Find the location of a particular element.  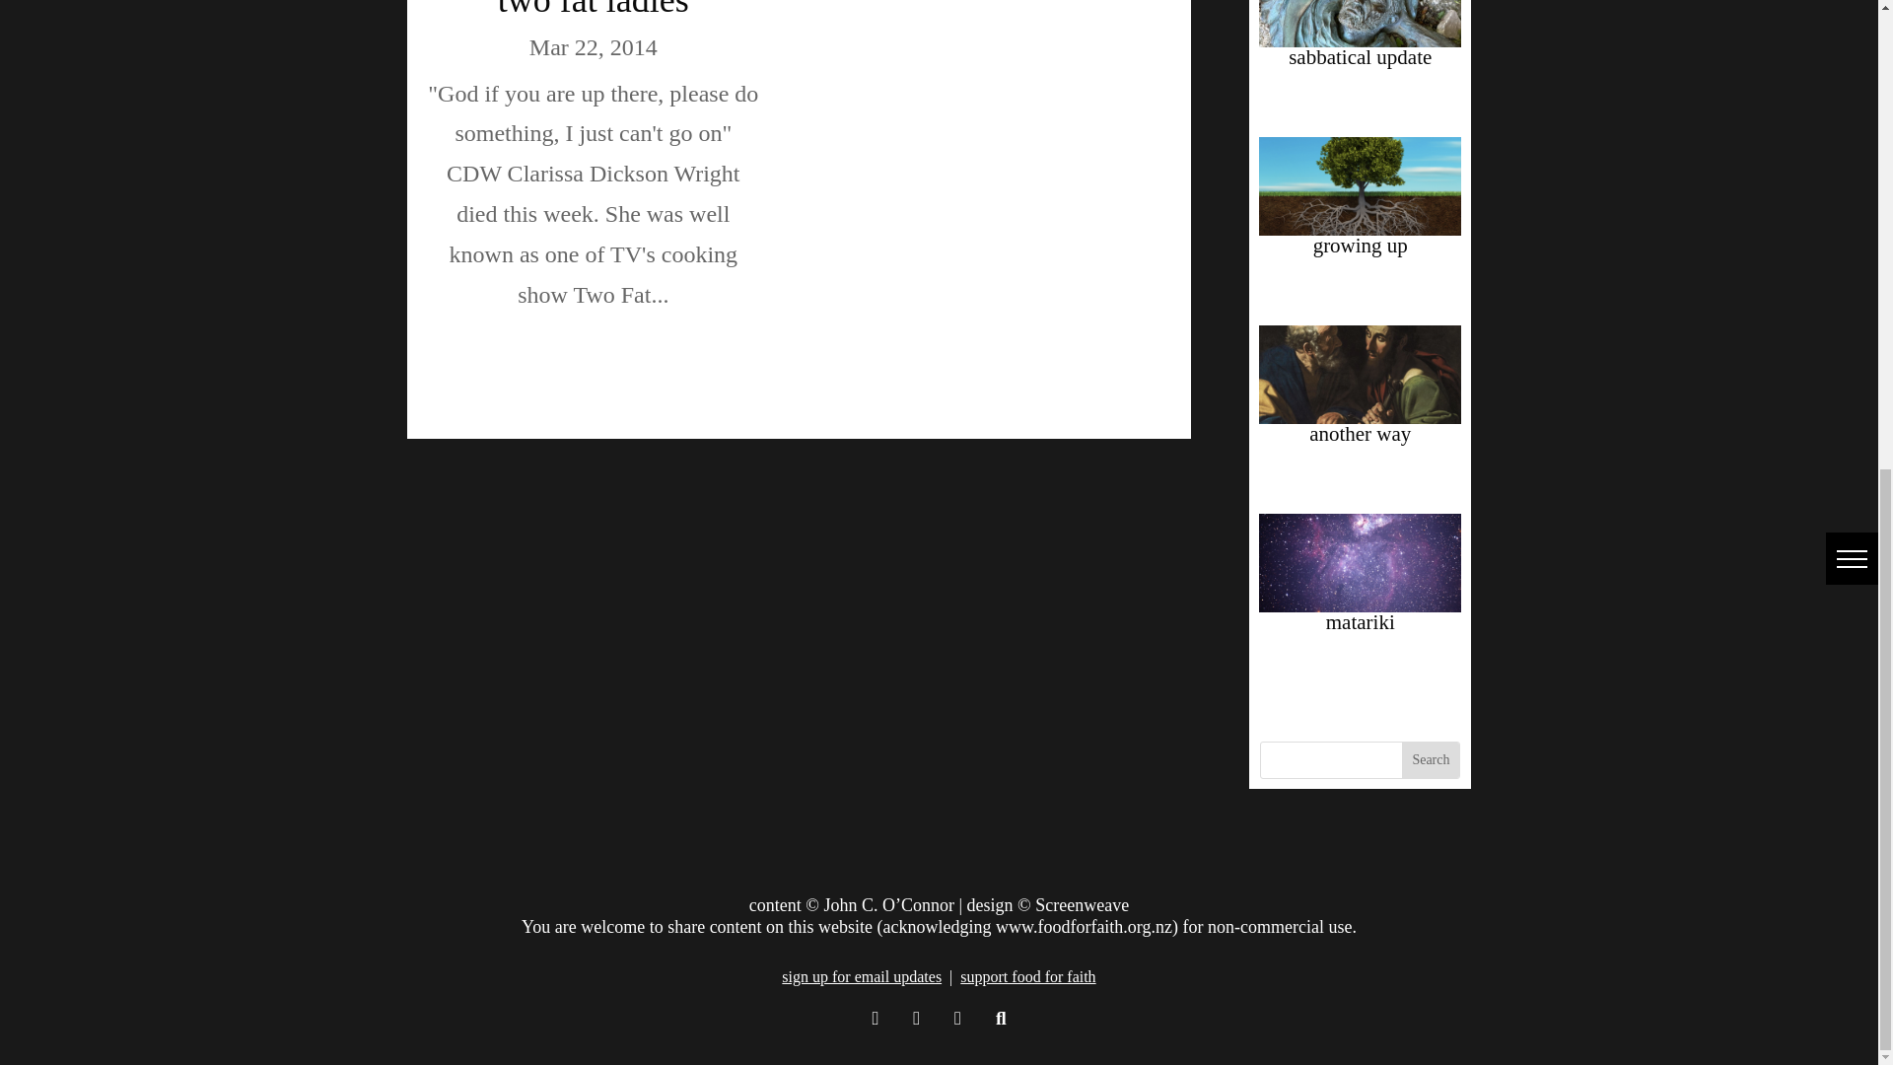

Visit the Screenweave website is located at coordinates (1082, 905).